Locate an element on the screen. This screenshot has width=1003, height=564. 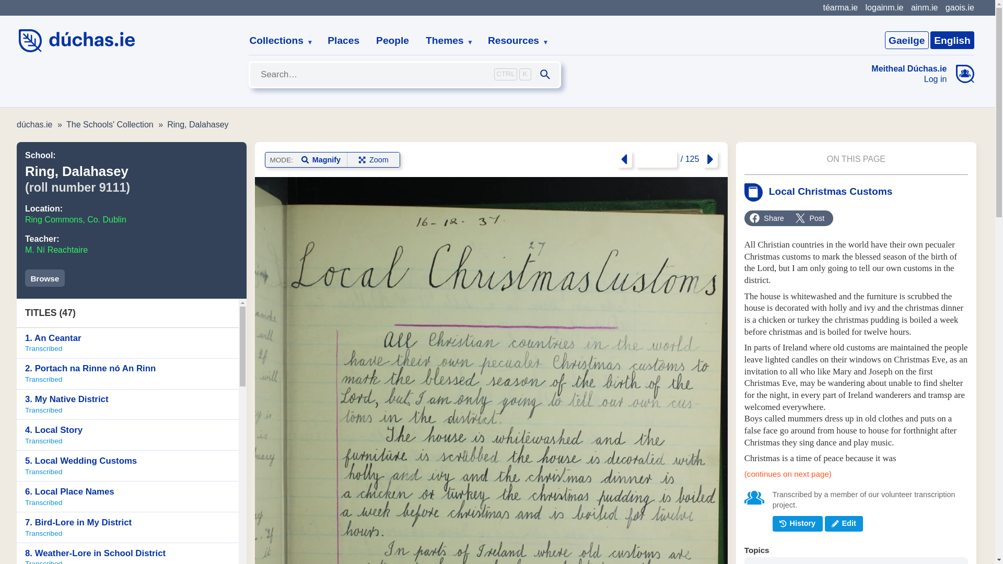
Ring Commons, Co. Dublin is located at coordinates (75, 219).